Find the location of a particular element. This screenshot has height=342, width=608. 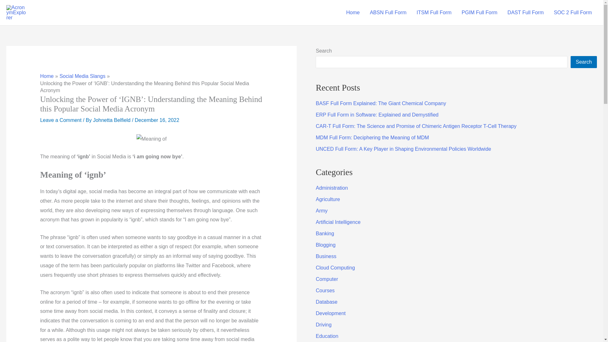

Johnetta Belfield is located at coordinates (112, 120).